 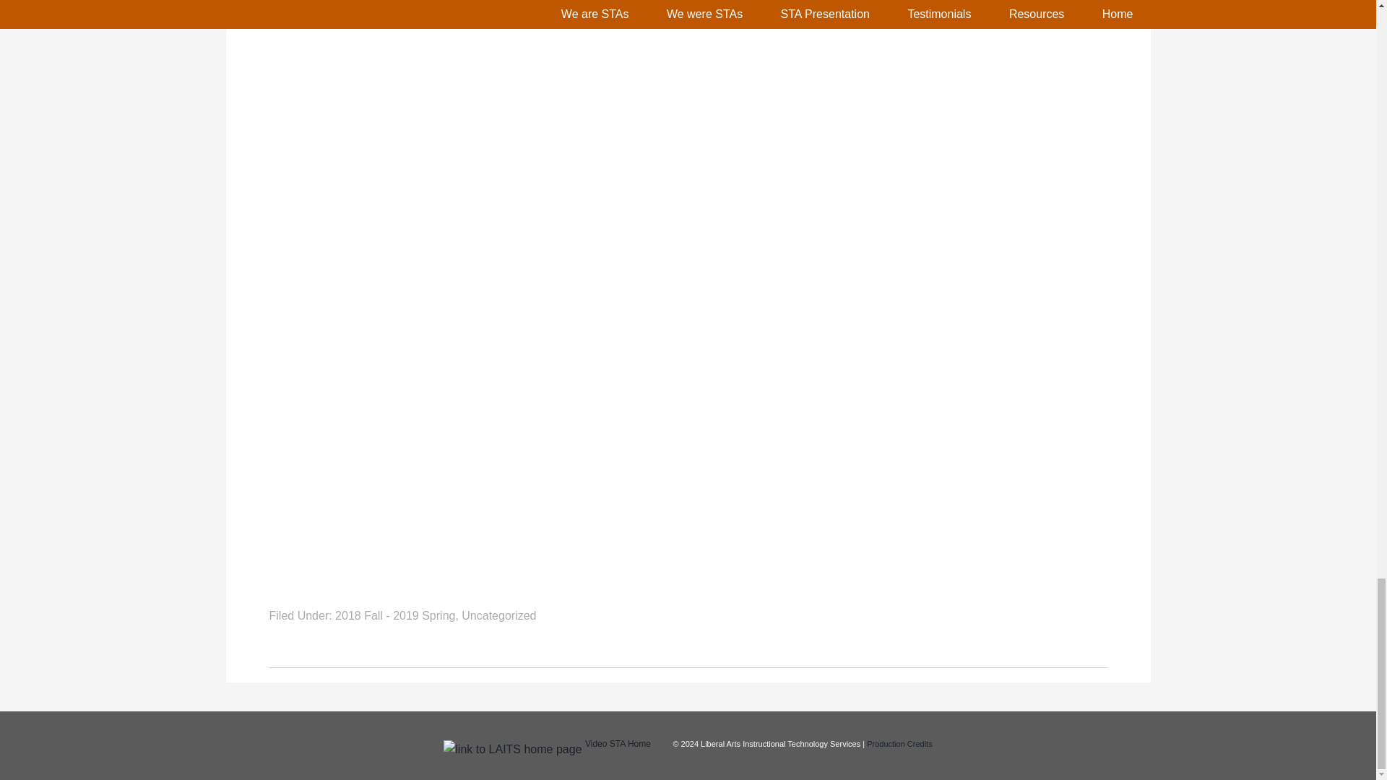 What do you see at coordinates (498, 615) in the screenshot?
I see `Uncategorized` at bounding box center [498, 615].